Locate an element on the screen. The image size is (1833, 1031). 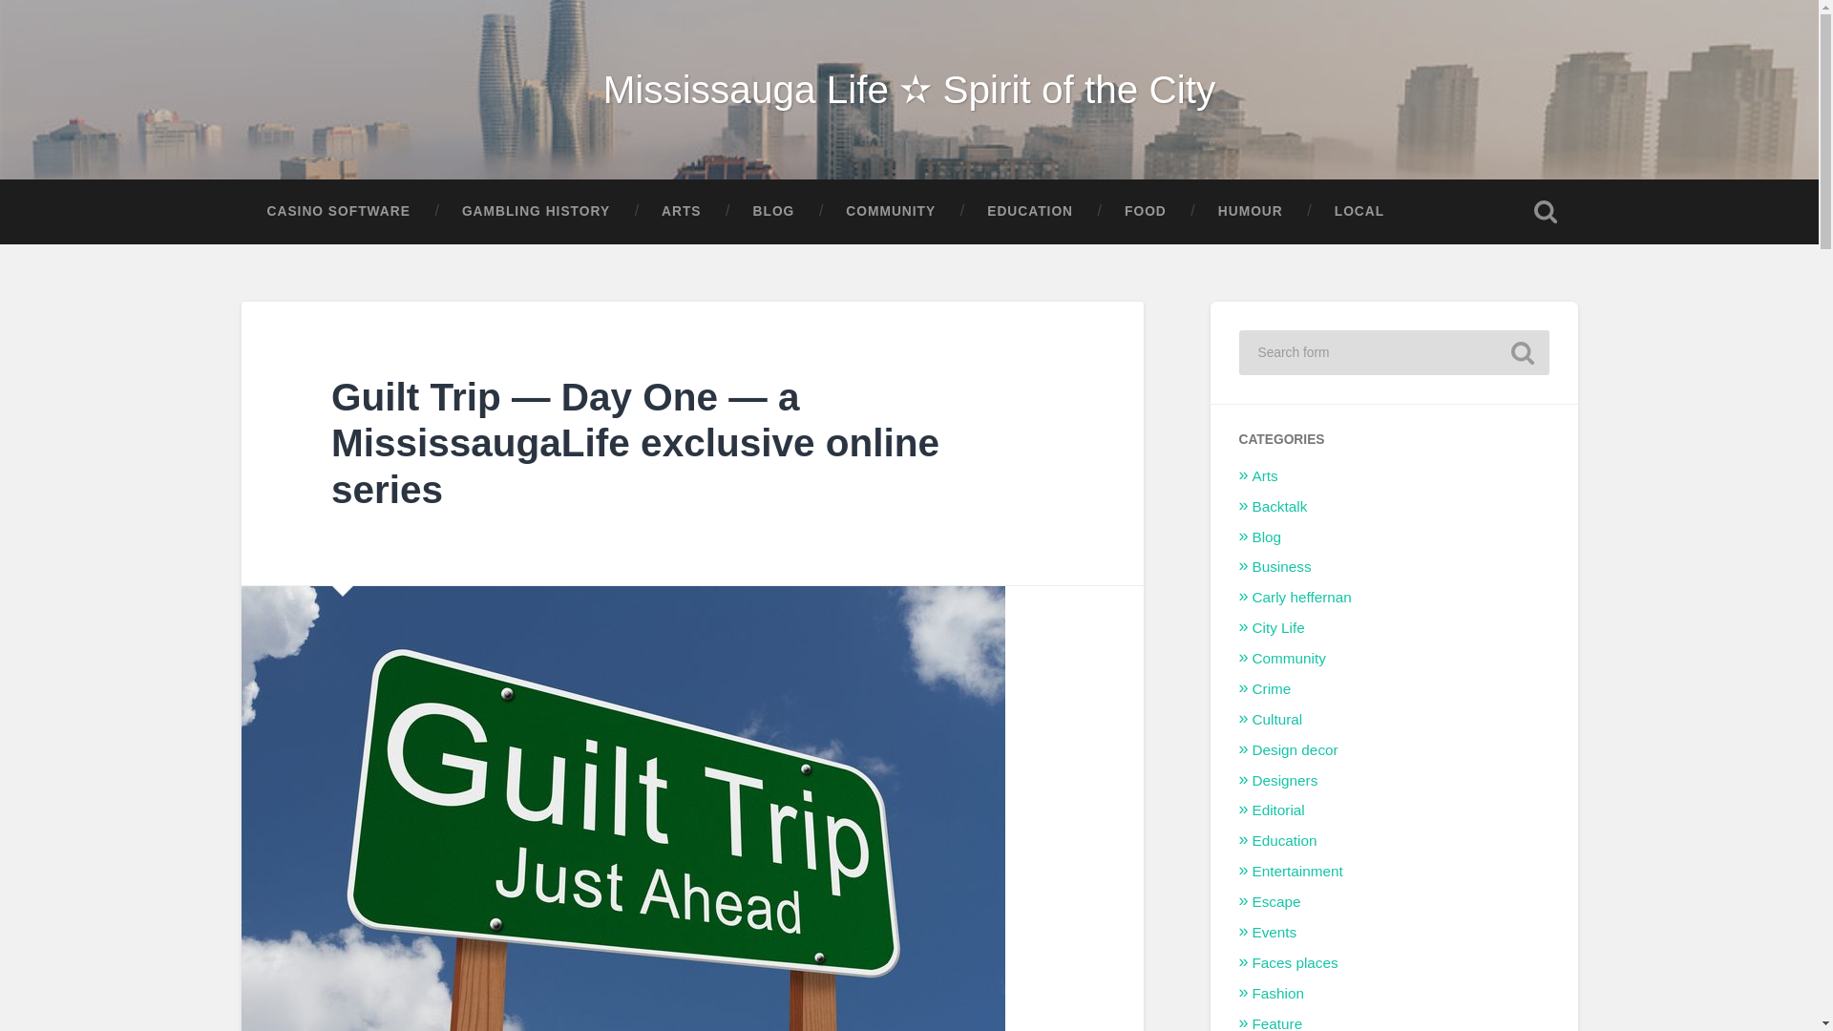
ARTS is located at coordinates (681, 211).